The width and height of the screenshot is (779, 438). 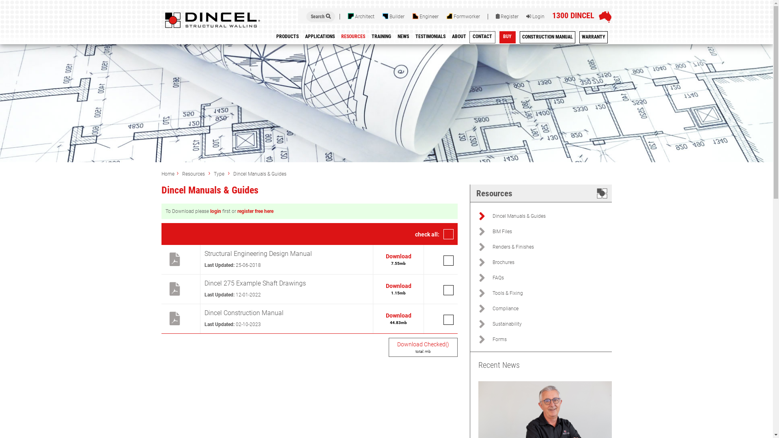 I want to click on Dincel Manuals & Guides, so click(x=260, y=174).